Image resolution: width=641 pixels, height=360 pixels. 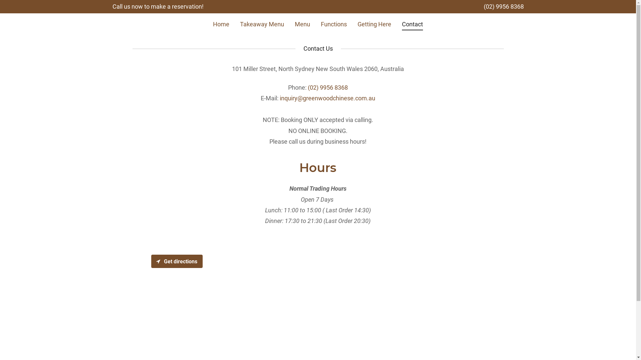 I want to click on Contact, so click(x=413, y=25).